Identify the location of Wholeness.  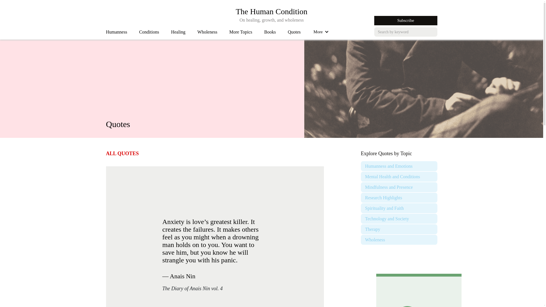
(271, 11).